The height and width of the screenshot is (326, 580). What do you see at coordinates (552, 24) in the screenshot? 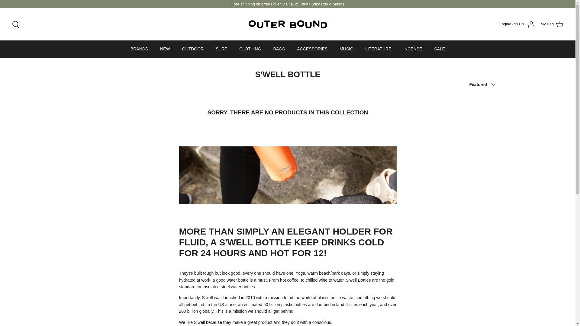
I see `My Bag` at bounding box center [552, 24].